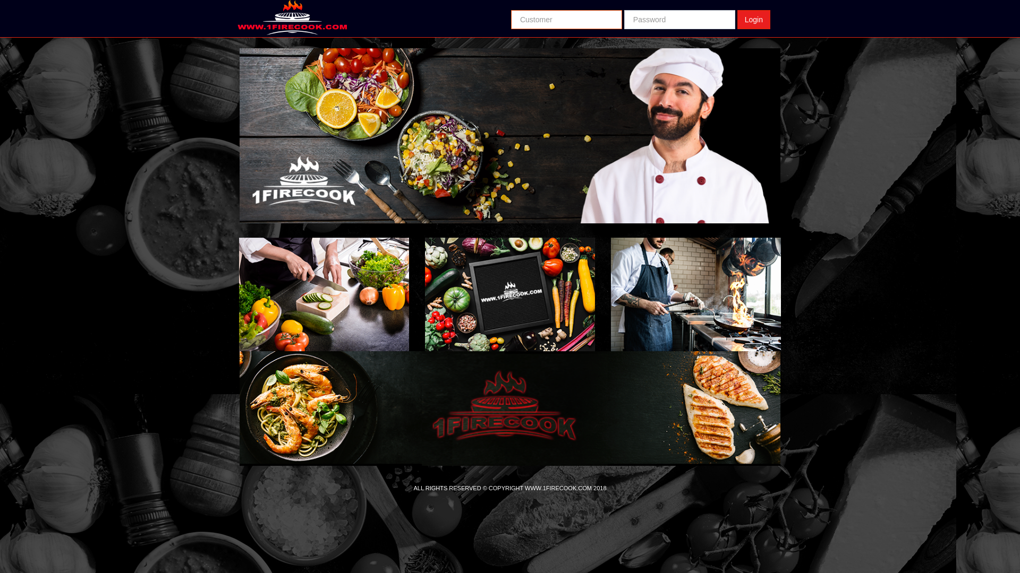  Describe the element at coordinates (754, 20) in the screenshot. I see `Login` at that location.